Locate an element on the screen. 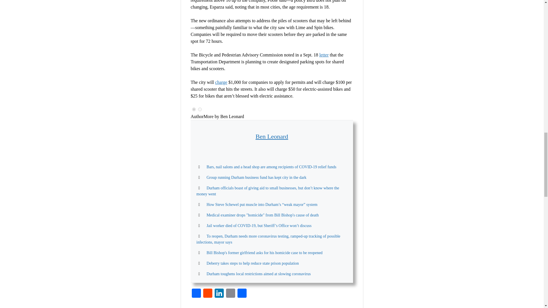 The height and width of the screenshot is (308, 548). letter is located at coordinates (324, 55).